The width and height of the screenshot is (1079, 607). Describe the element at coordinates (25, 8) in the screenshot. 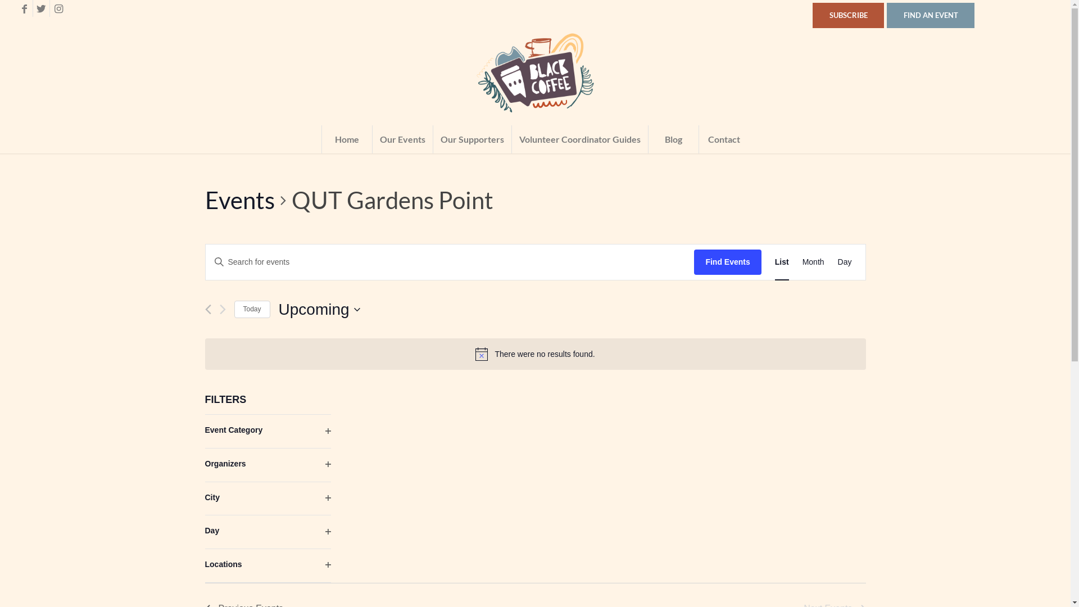

I see `Facebook` at that location.